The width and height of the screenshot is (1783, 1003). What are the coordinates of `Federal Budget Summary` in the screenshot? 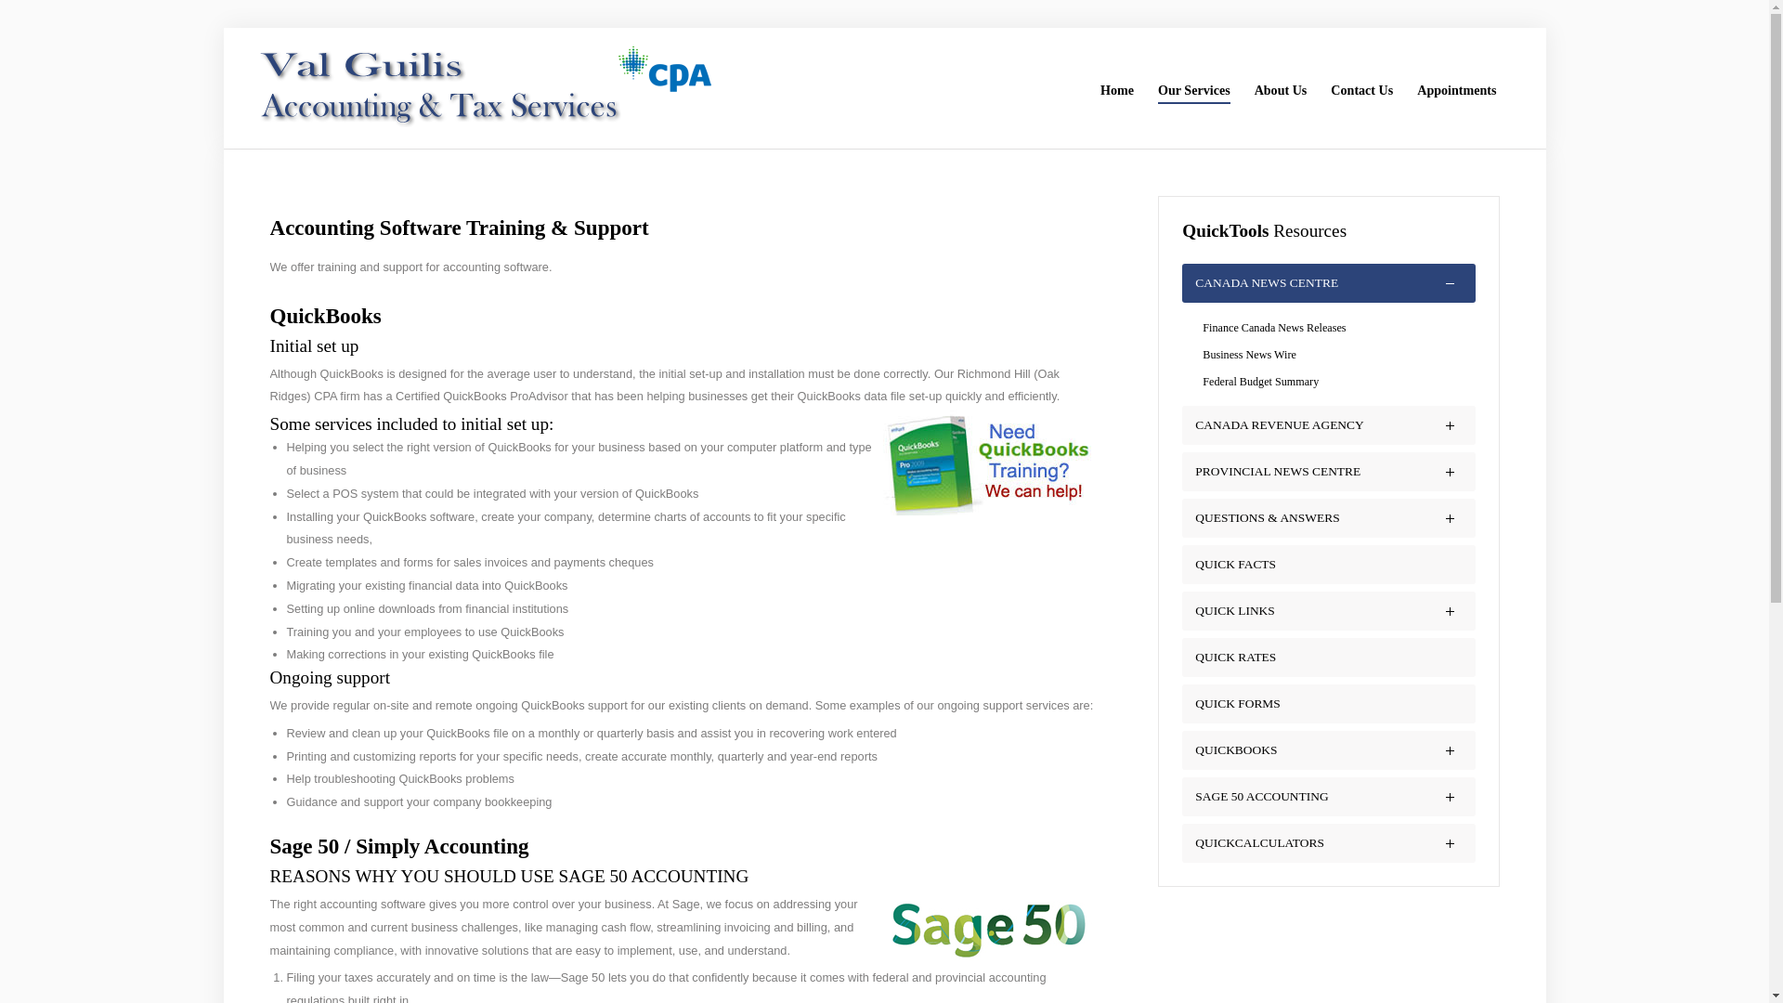 It's located at (1328, 382).